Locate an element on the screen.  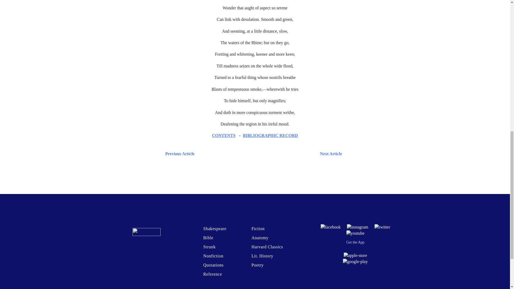
Previous Article is located at coordinates (179, 154).